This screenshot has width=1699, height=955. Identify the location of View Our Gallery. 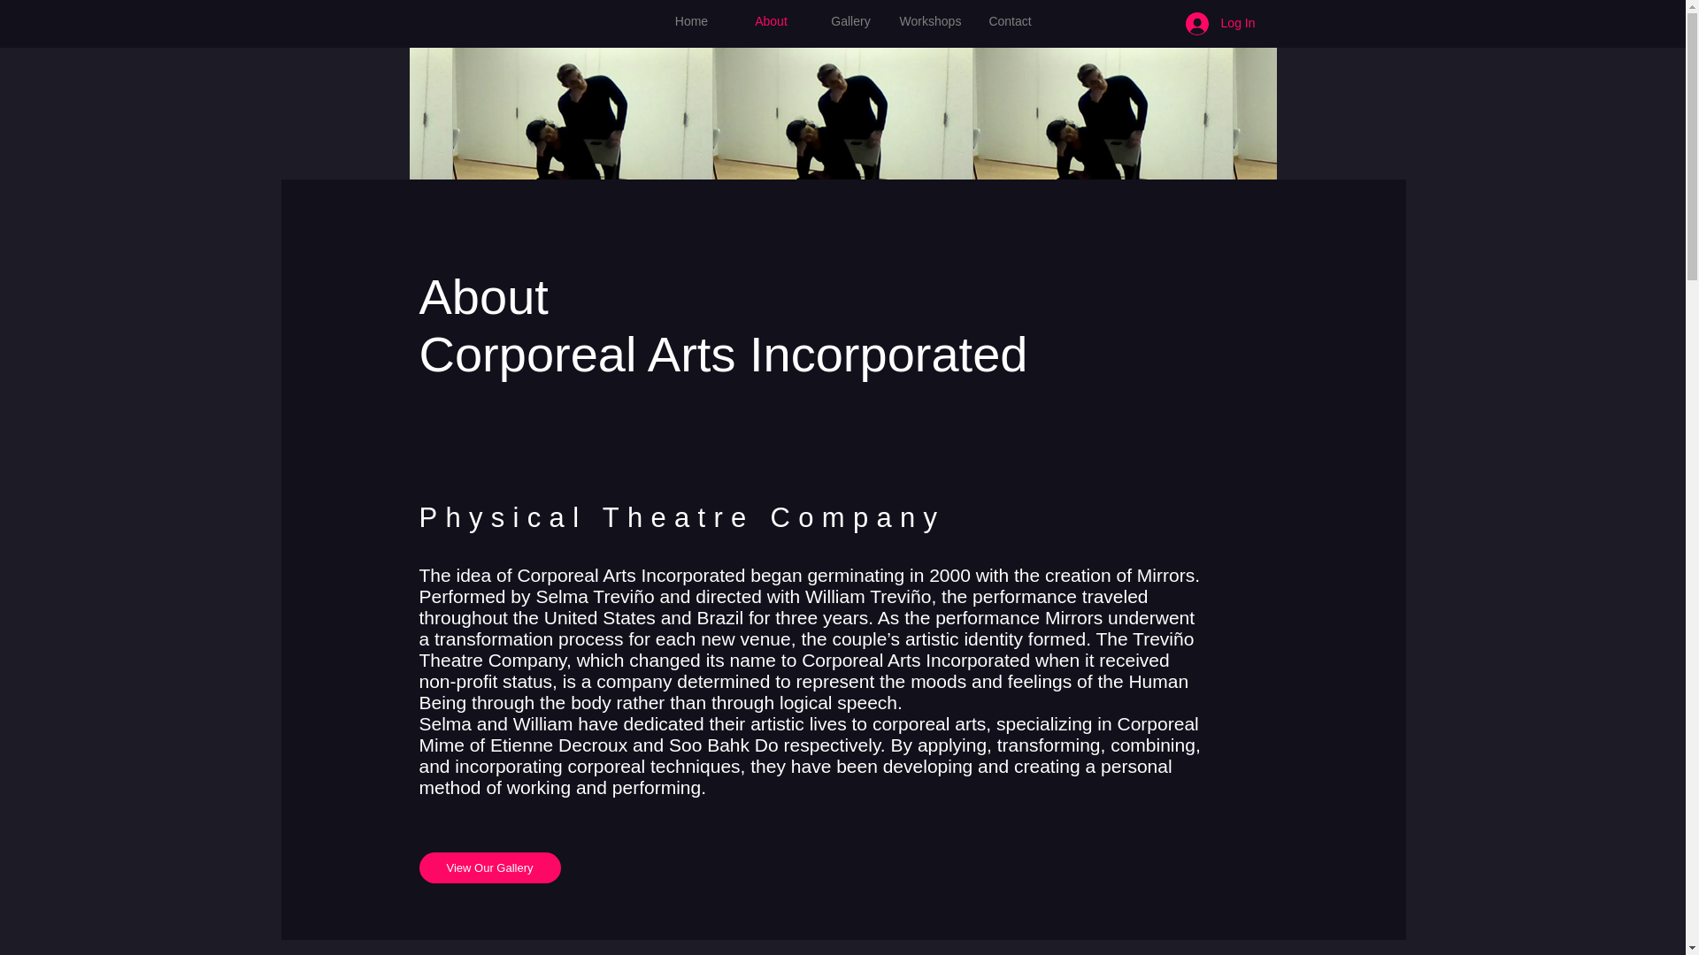
(490, 868).